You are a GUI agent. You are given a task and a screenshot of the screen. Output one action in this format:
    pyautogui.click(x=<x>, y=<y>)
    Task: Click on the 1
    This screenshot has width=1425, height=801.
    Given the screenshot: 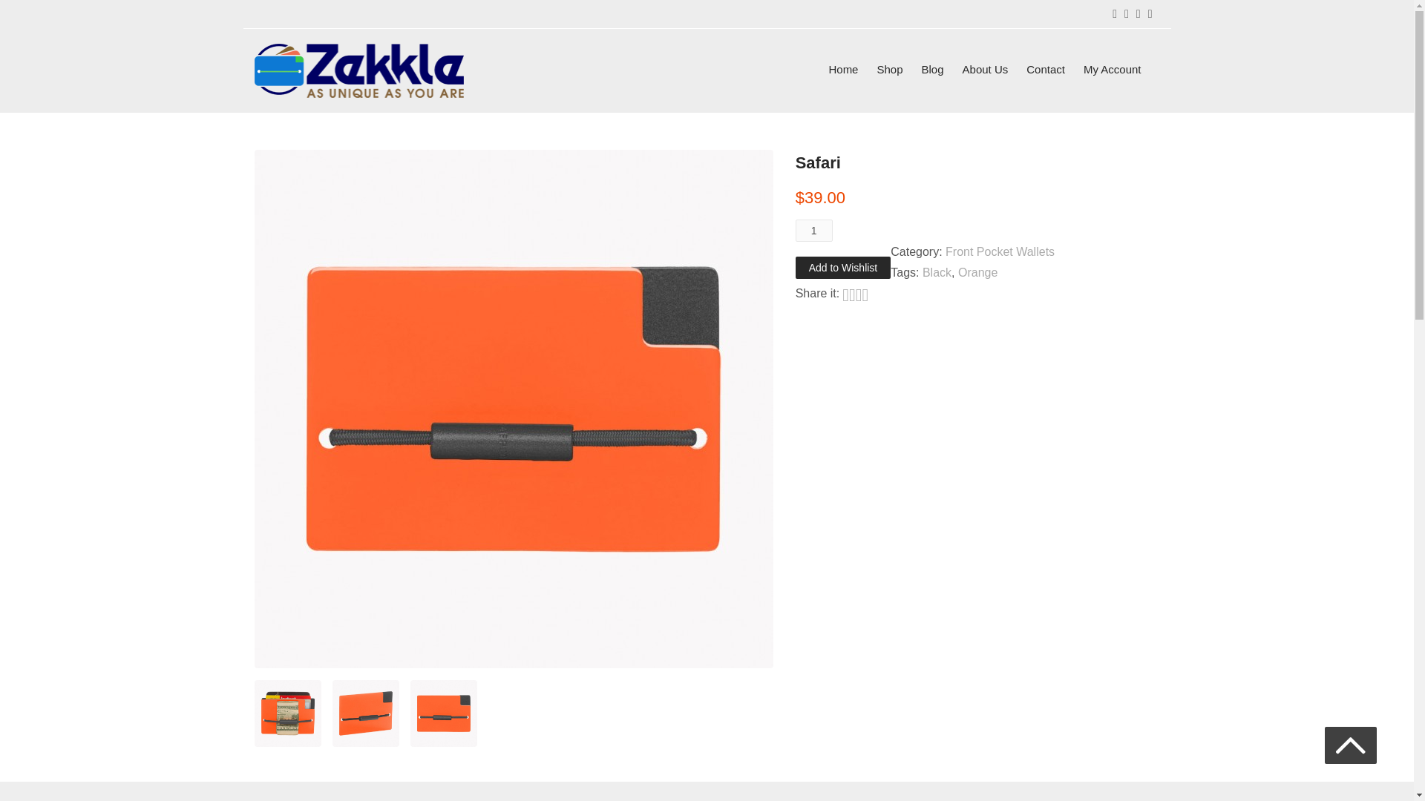 What is the action you would take?
    pyautogui.click(x=813, y=230)
    